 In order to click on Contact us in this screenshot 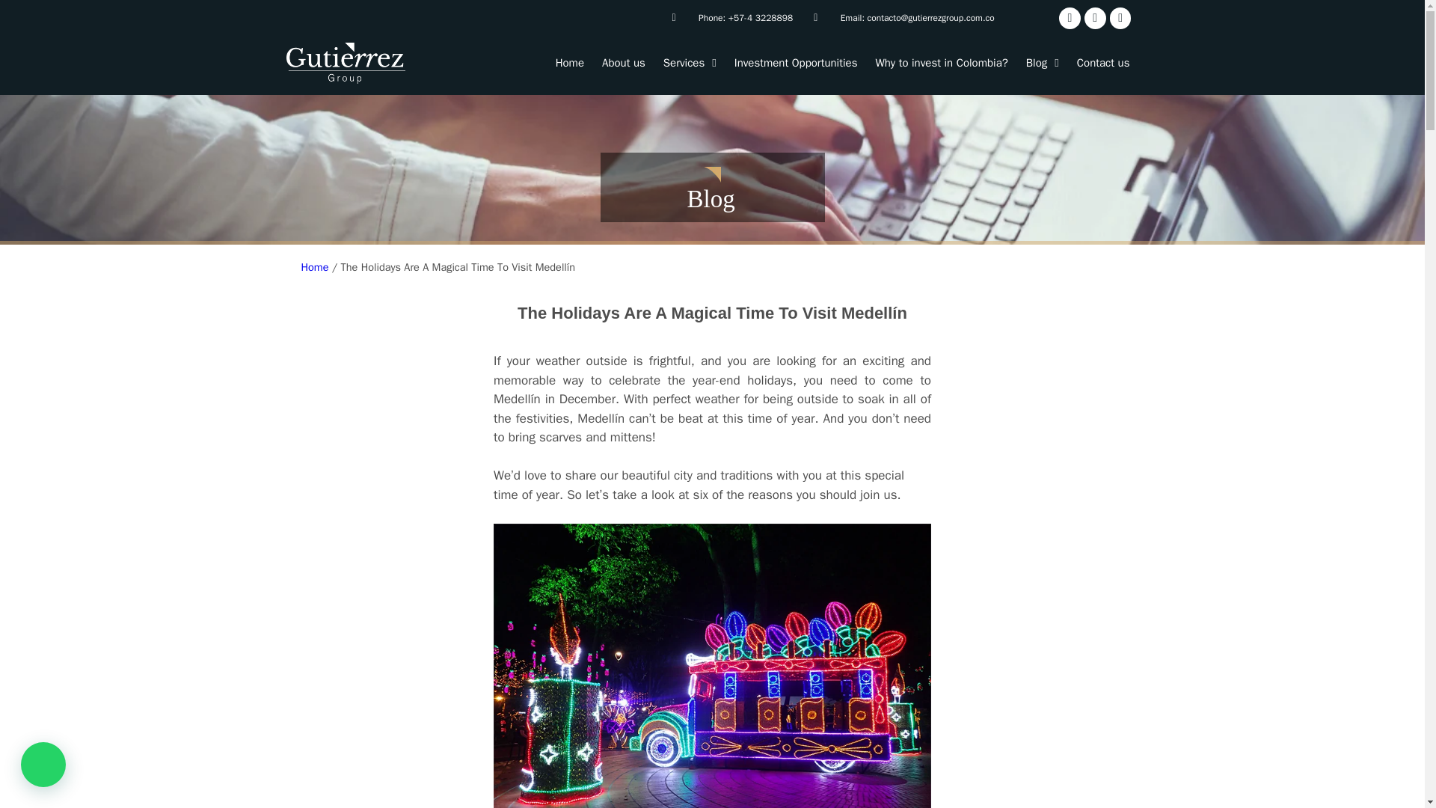, I will do `click(1103, 62)`.